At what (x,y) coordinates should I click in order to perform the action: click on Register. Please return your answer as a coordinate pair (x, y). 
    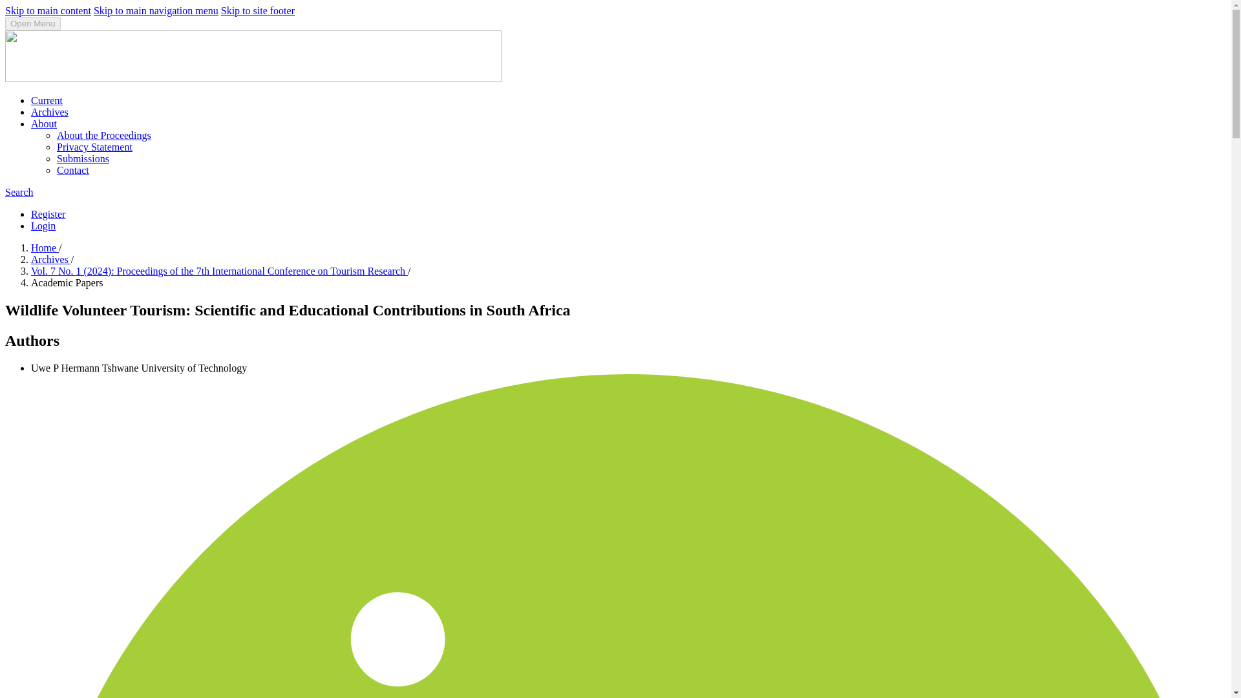
    Looking at the image, I should click on (48, 214).